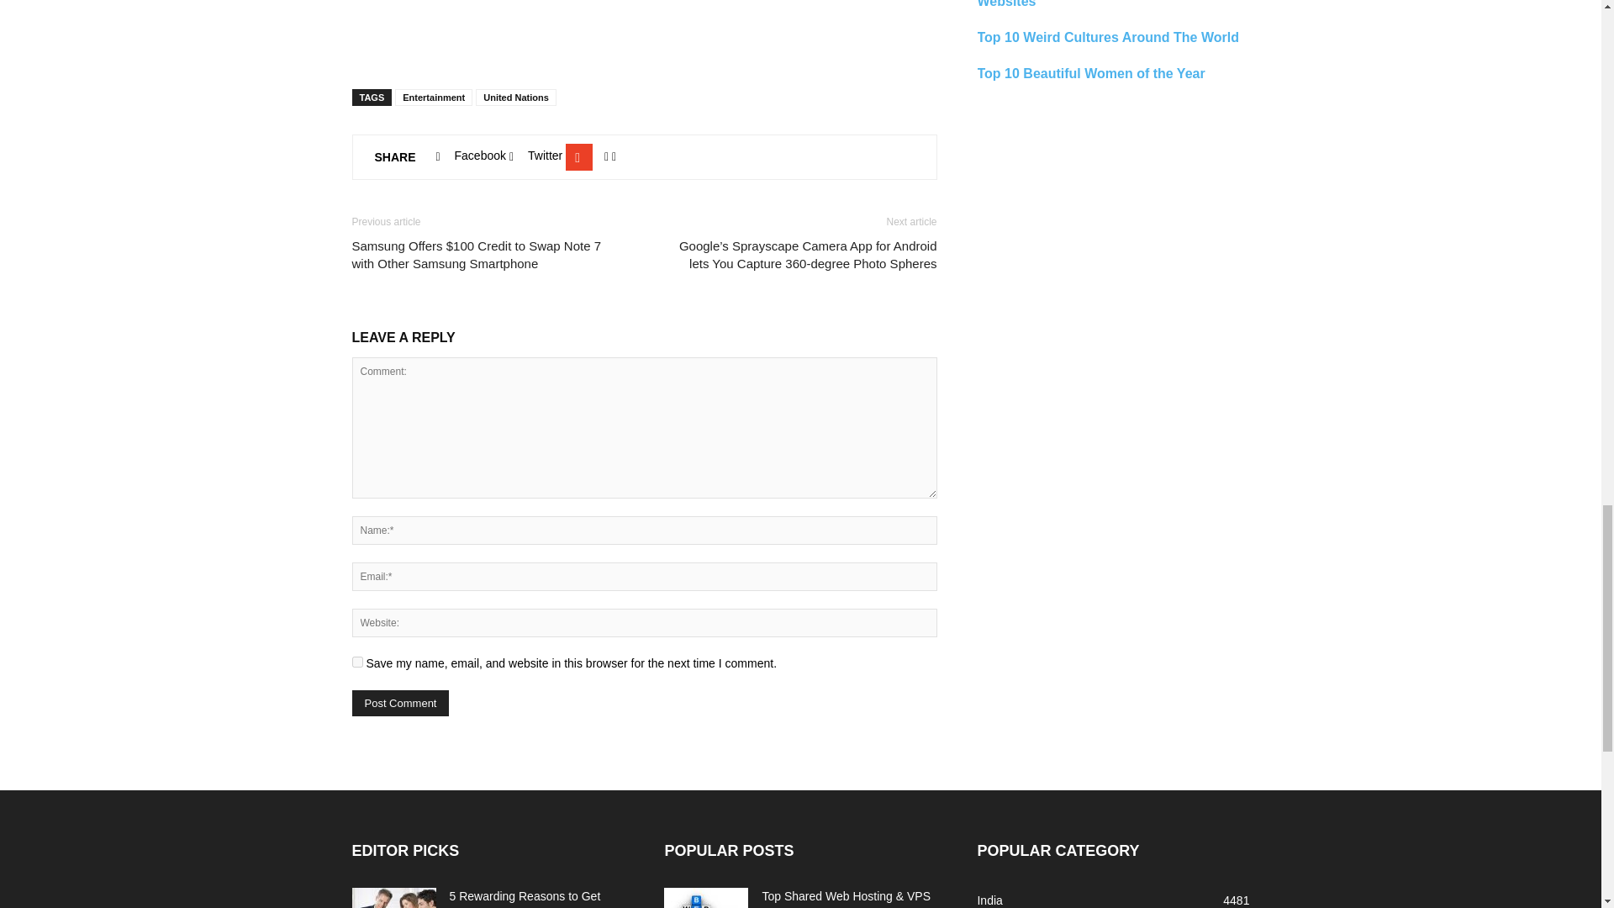 The width and height of the screenshot is (1614, 908). What do you see at coordinates (356, 661) in the screenshot?
I see `yes` at bounding box center [356, 661].